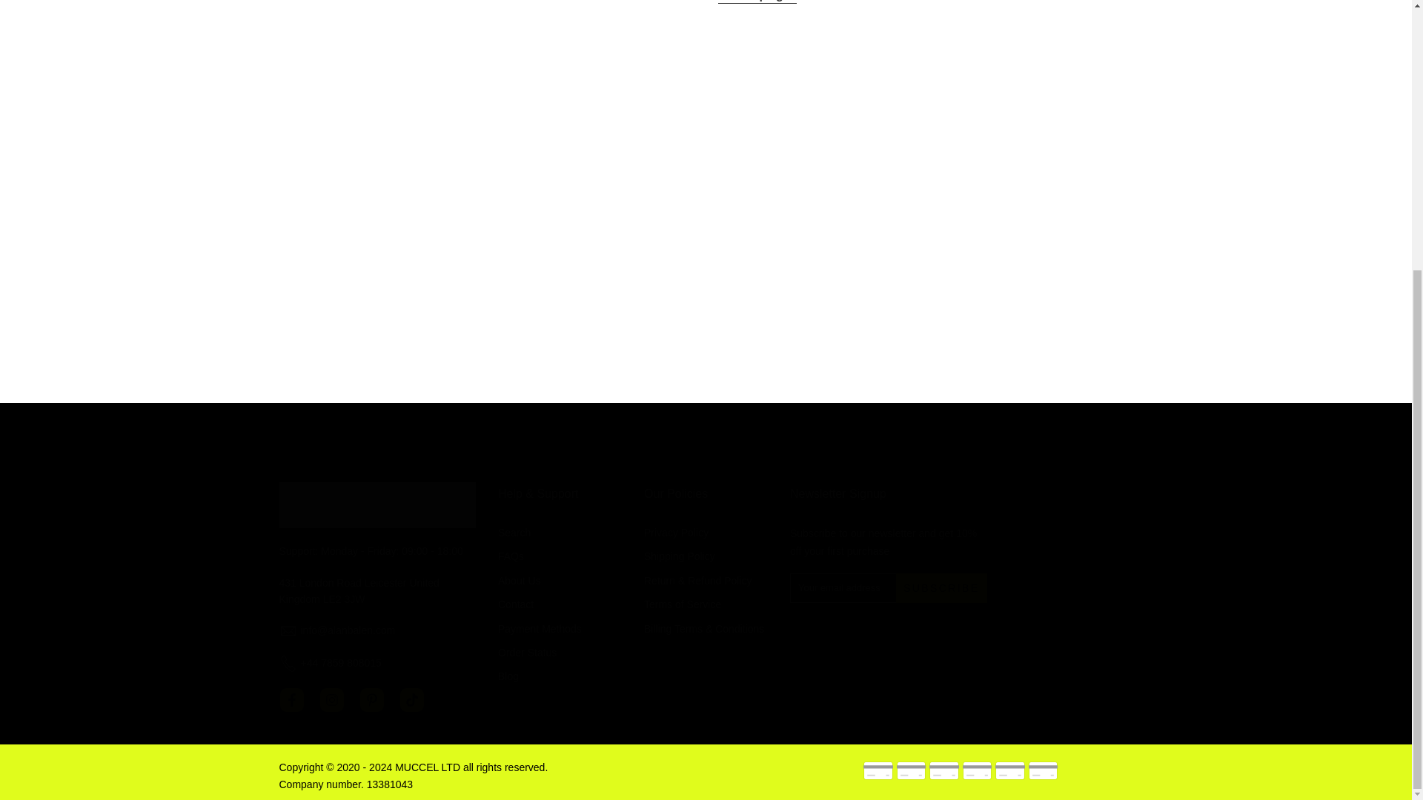 This screenshot has width=1423, height=800. Describe the element at coordinates (331, 699) in the screenshot. I see `Follow on Instagram` at that location.